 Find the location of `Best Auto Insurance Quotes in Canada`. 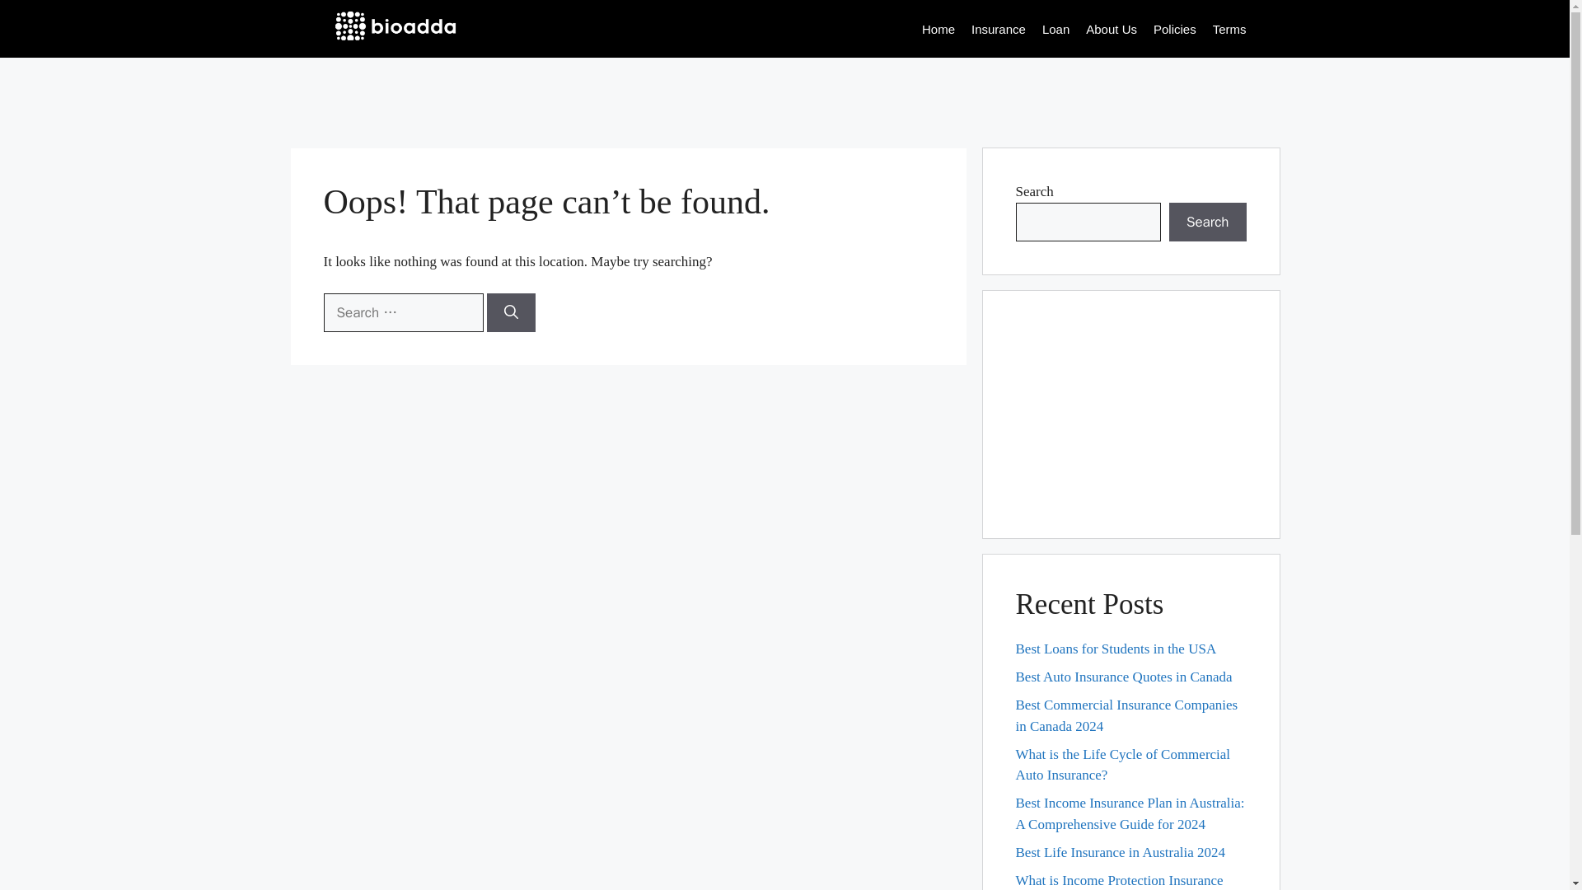

Best Auto Insurance Quotes in Canada is located at coordinates (1124, 677).